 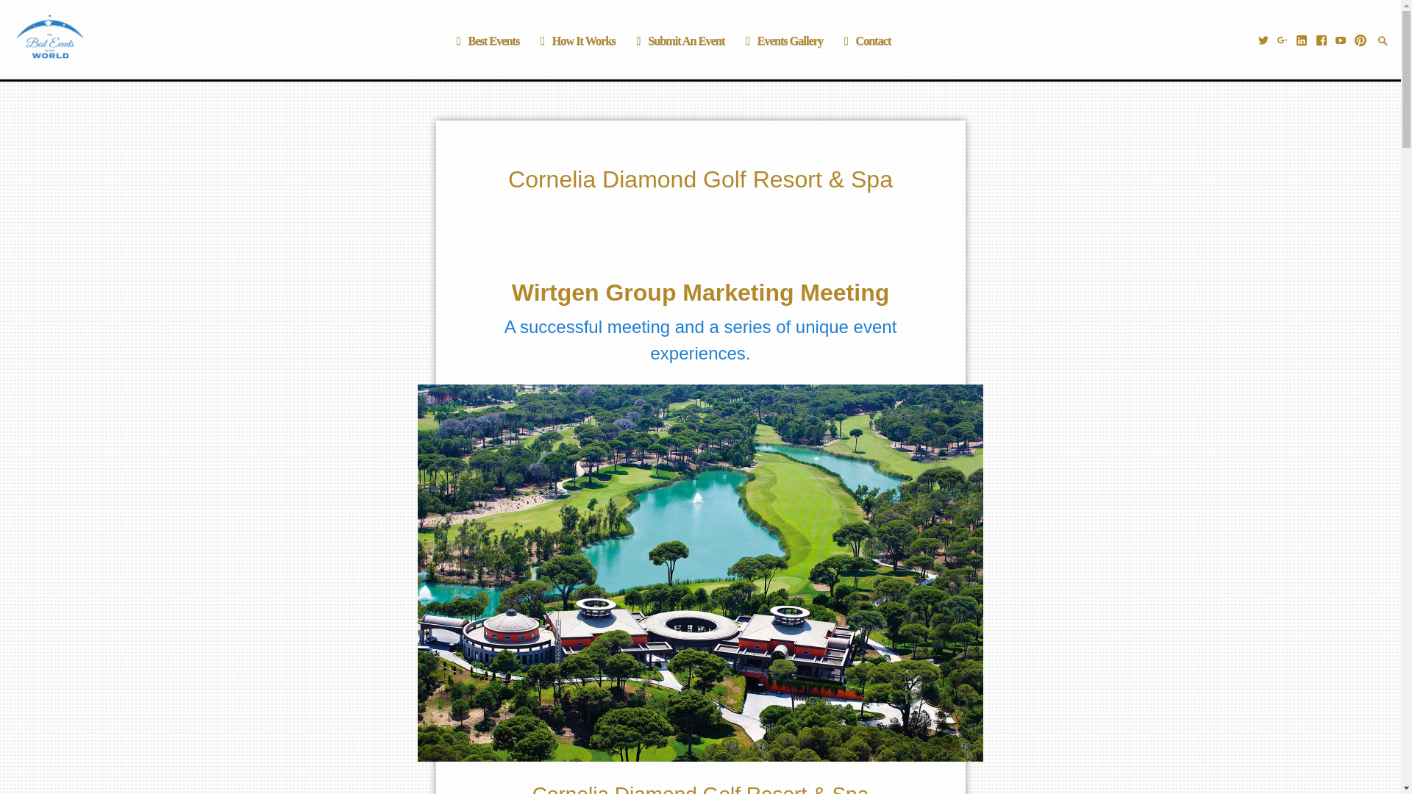 What do you see at coordinates (781, 41) in the screenshot?
I see `Events Gallery` at bounding box center [781, 41].